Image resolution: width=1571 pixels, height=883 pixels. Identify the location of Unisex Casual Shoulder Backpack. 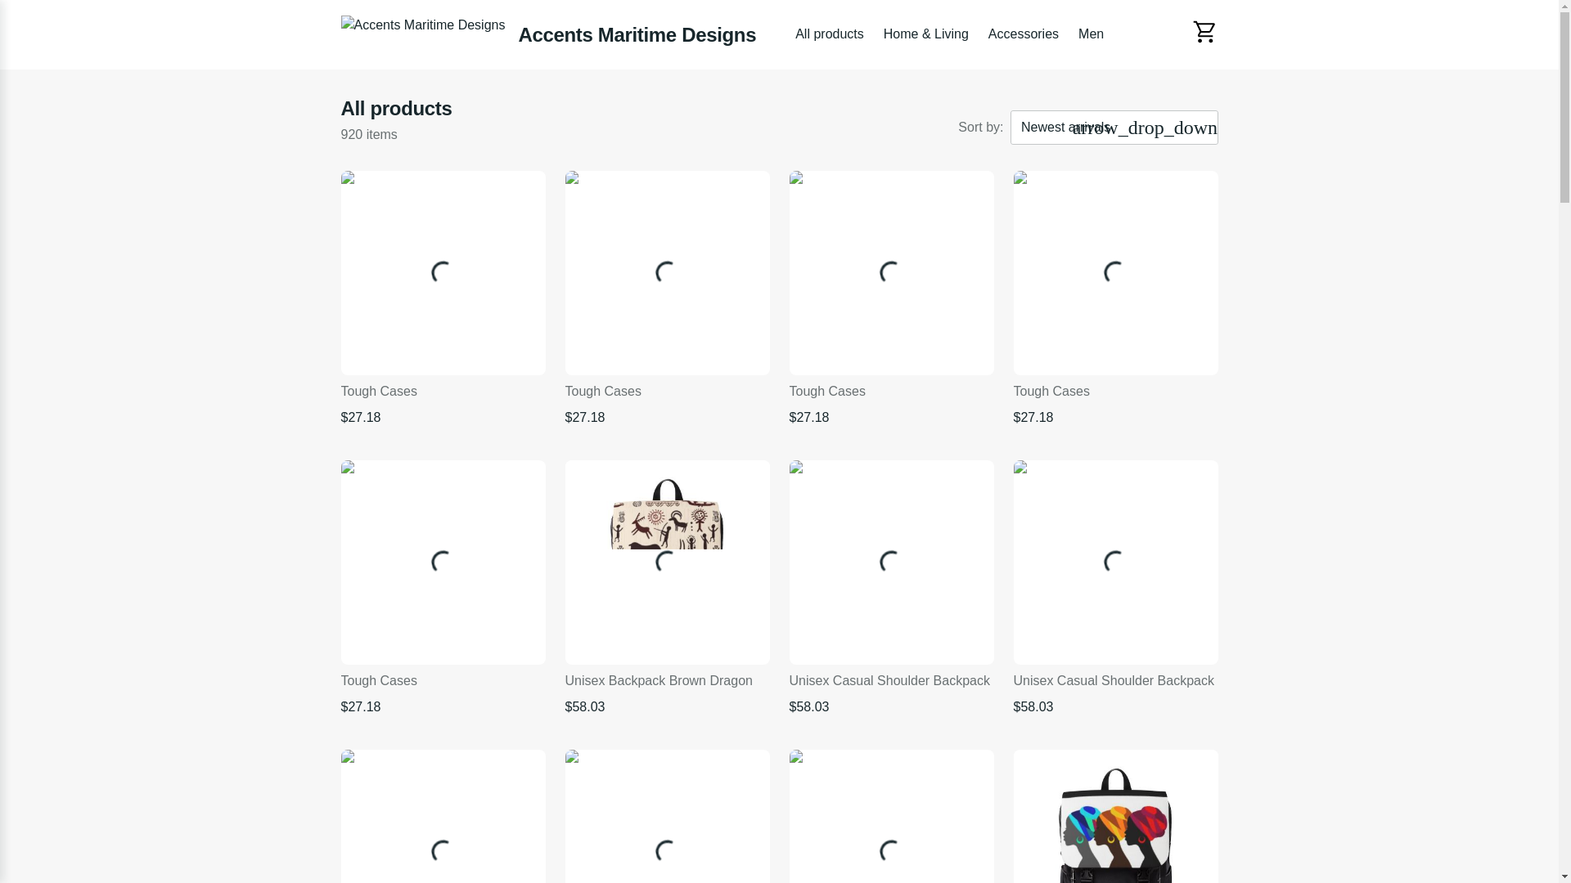
(890, 563).